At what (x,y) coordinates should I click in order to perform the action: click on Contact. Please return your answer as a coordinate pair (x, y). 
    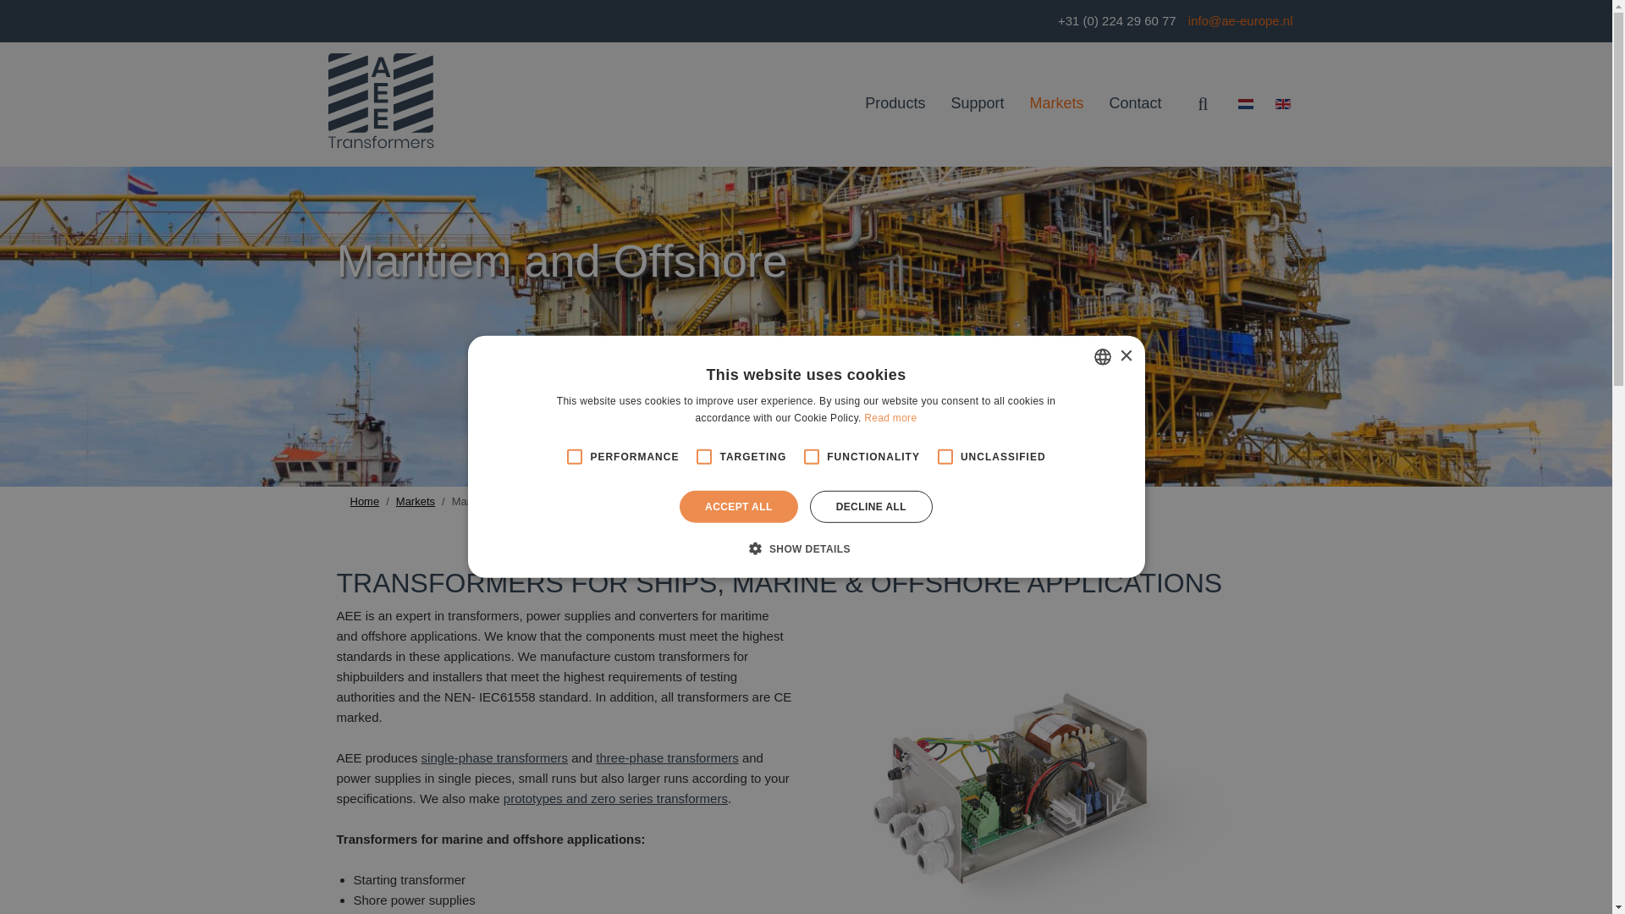
    Looking at the image, I should click on (1134, 103).